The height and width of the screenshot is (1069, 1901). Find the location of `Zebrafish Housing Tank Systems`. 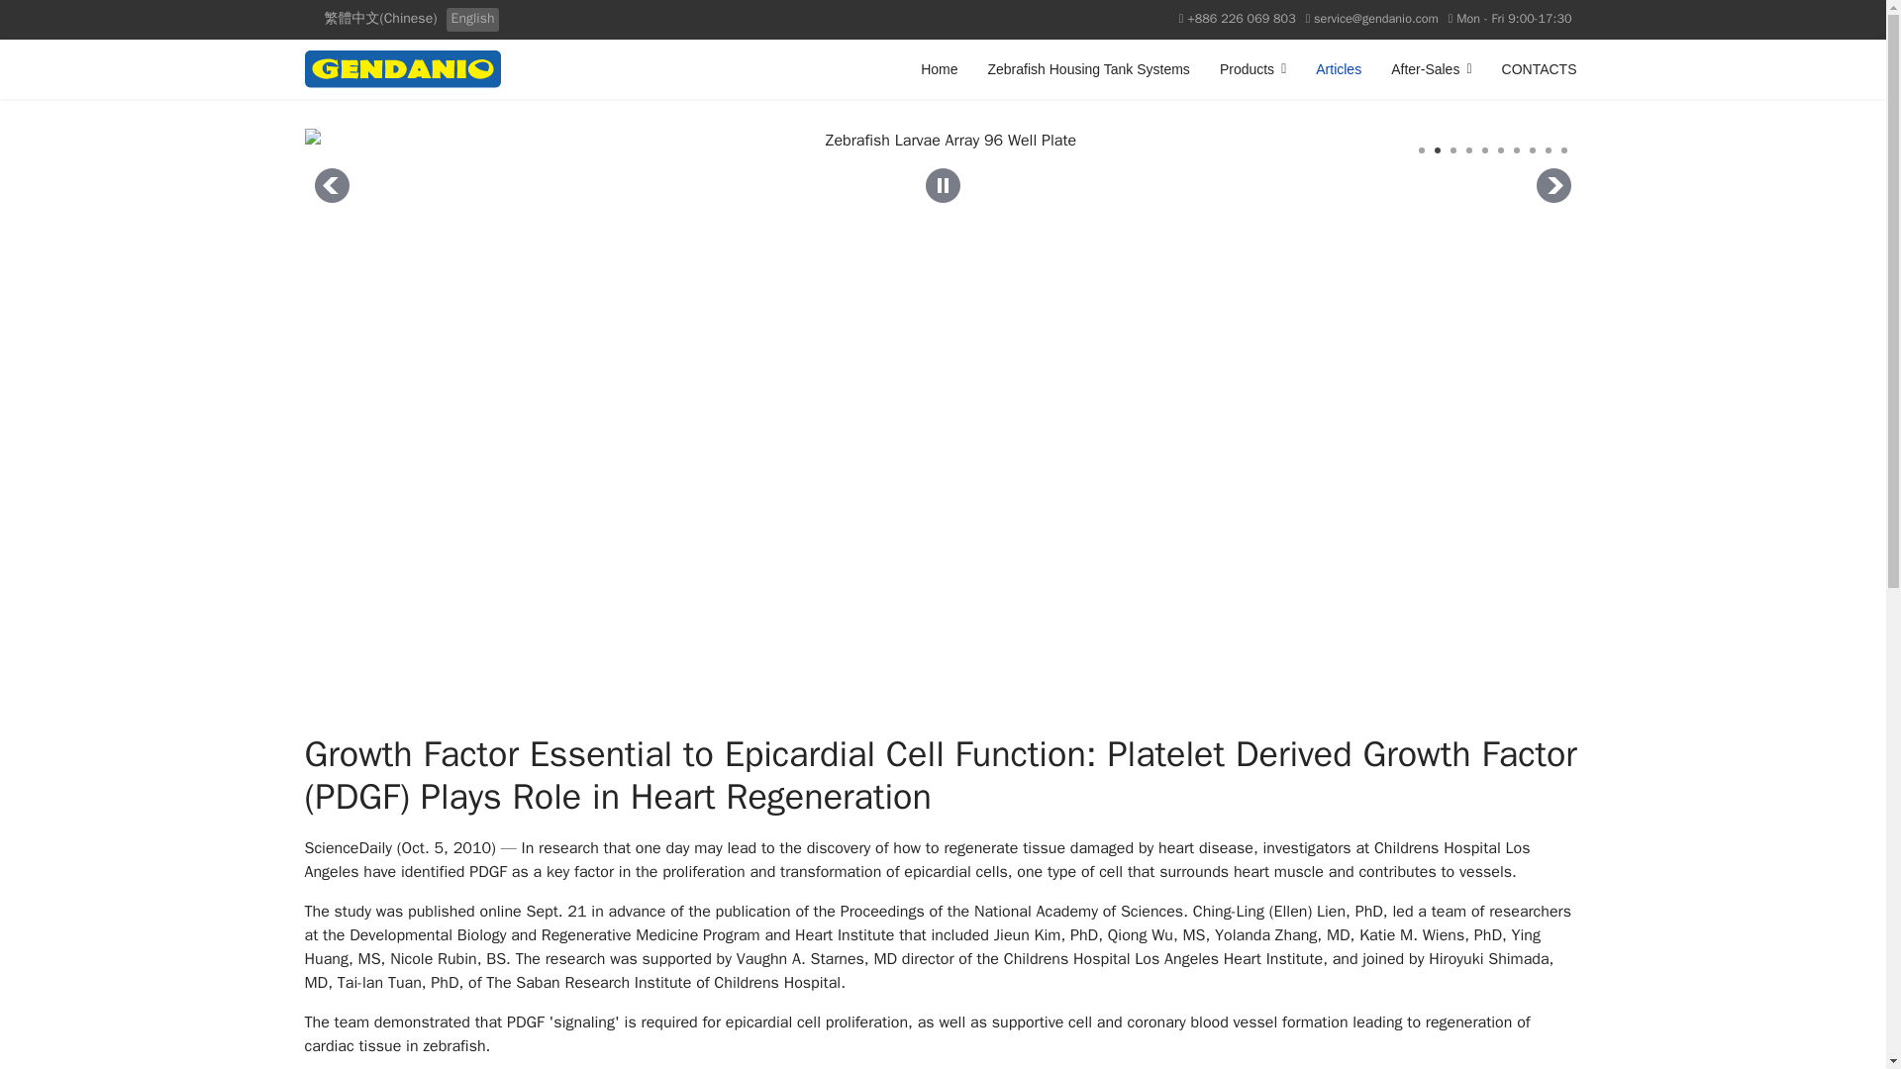

Zebrafish Housing Tank Systems is located at coordinates (1087, 69).